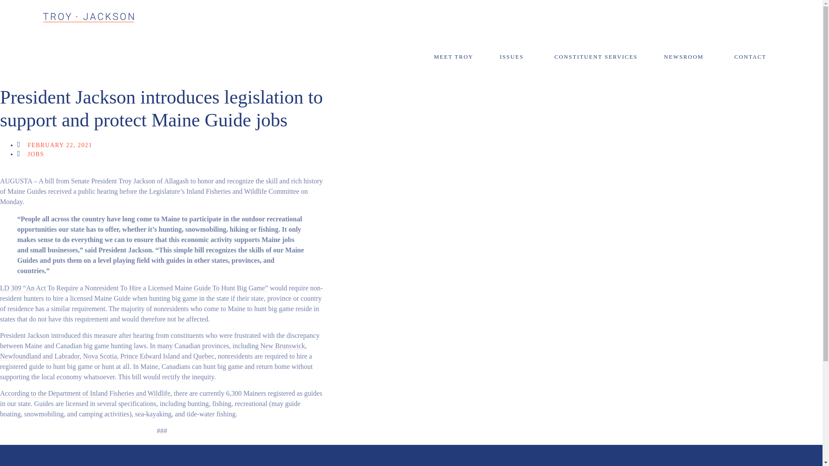 The width and height of the screenshot is (829, 466). Describe the element at coordinates (752, 57) in the screenshot. I see `CONTACT` at that location.